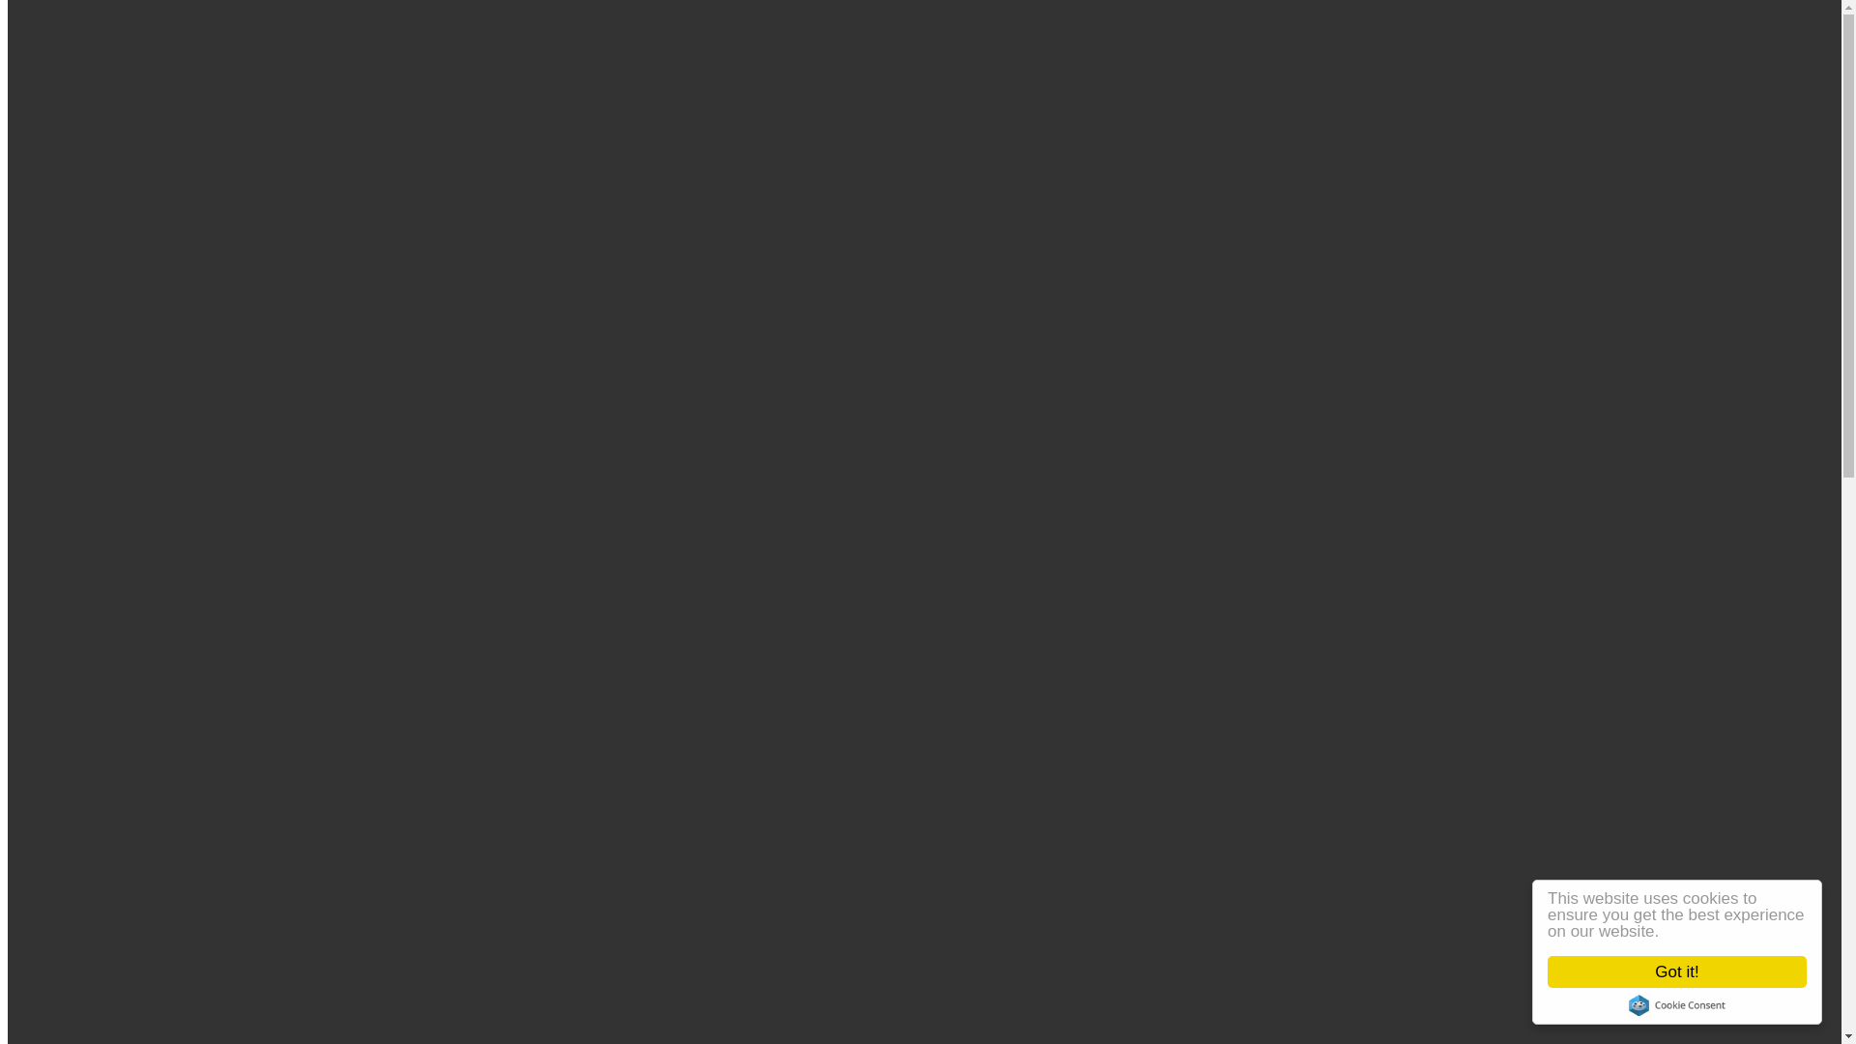 The width and height of the screenshot is (1856, 1044). I want to click on Directory, so click(75, 102).